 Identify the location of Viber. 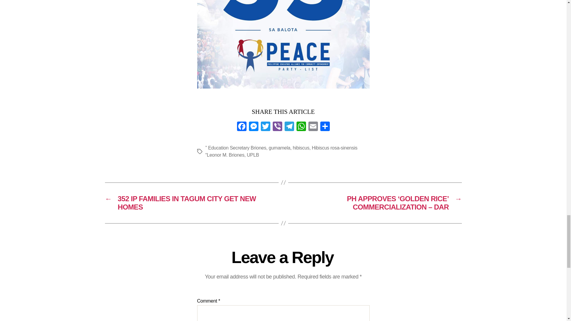
(277, 127).